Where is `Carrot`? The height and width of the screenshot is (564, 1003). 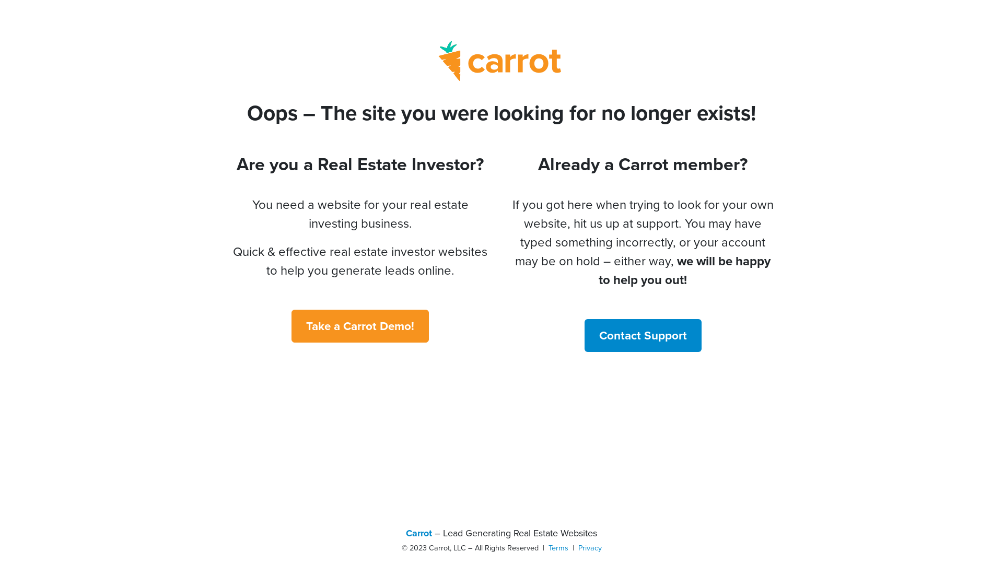 Carrot is located at coordinates (419, 533).